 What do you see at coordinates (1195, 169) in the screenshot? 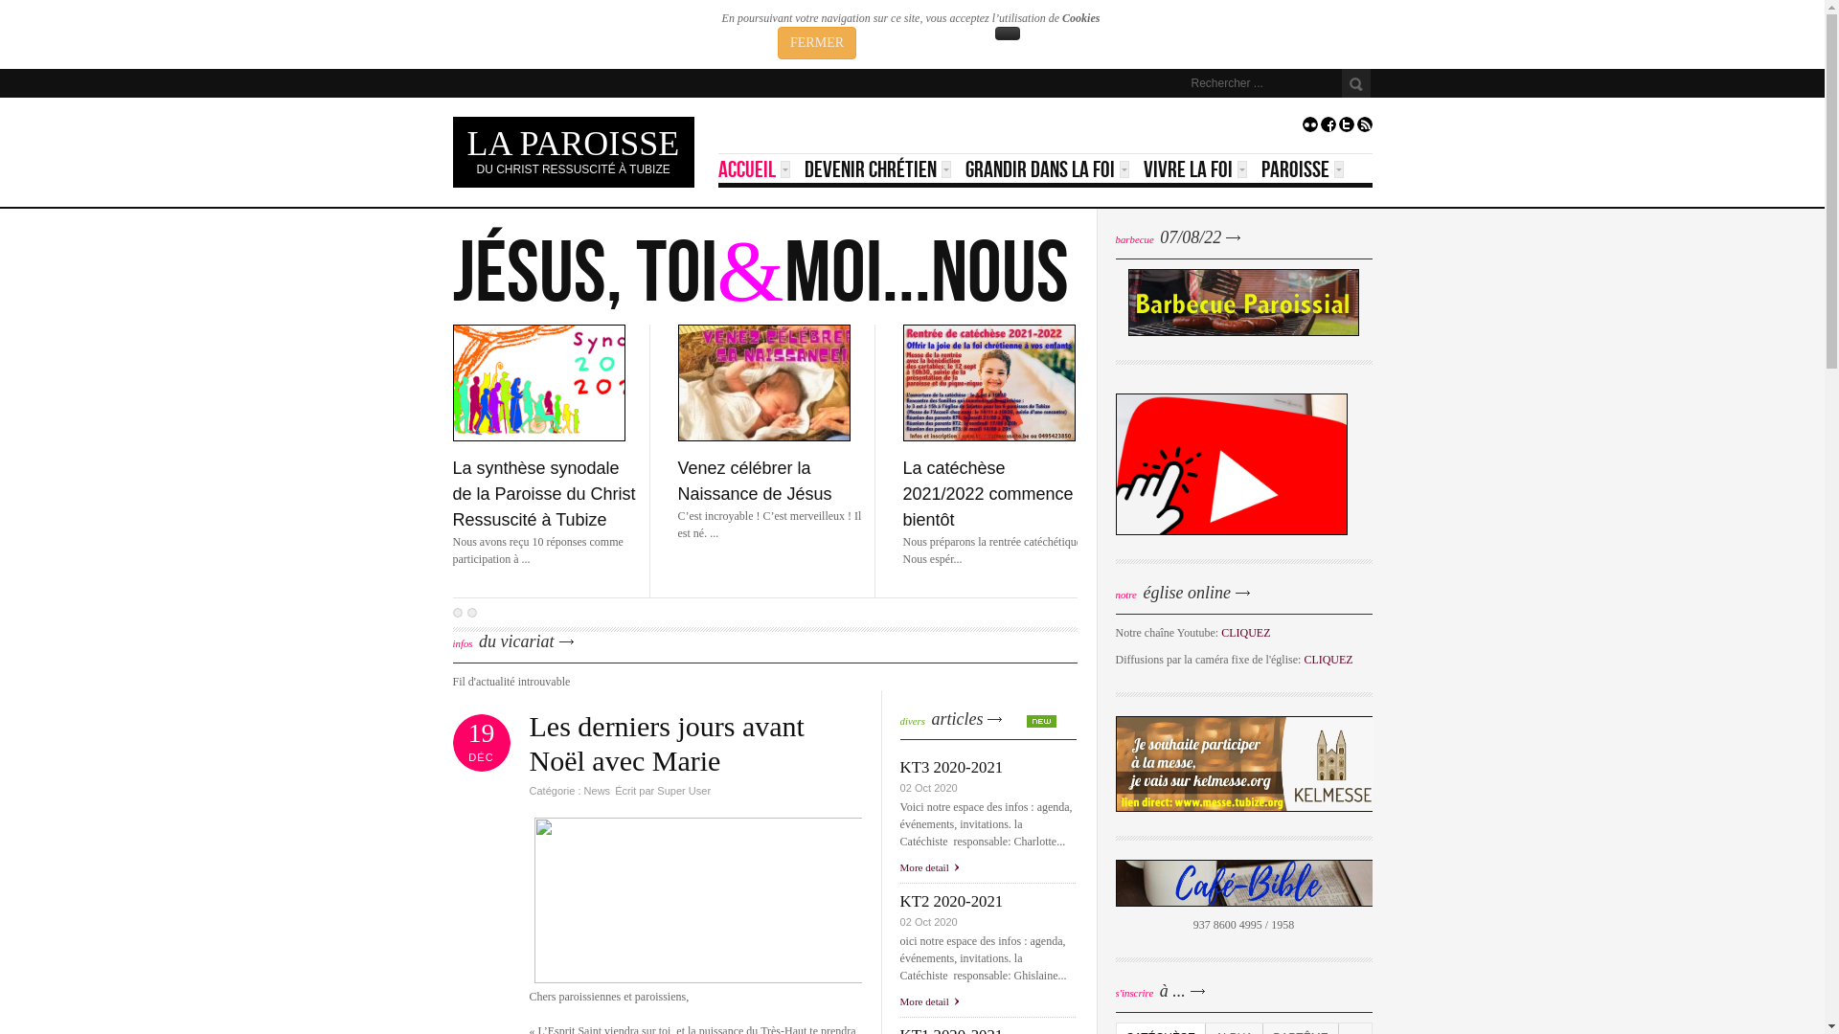
I see `VIVRE LA FOI` at bounding box center [1195, 169].